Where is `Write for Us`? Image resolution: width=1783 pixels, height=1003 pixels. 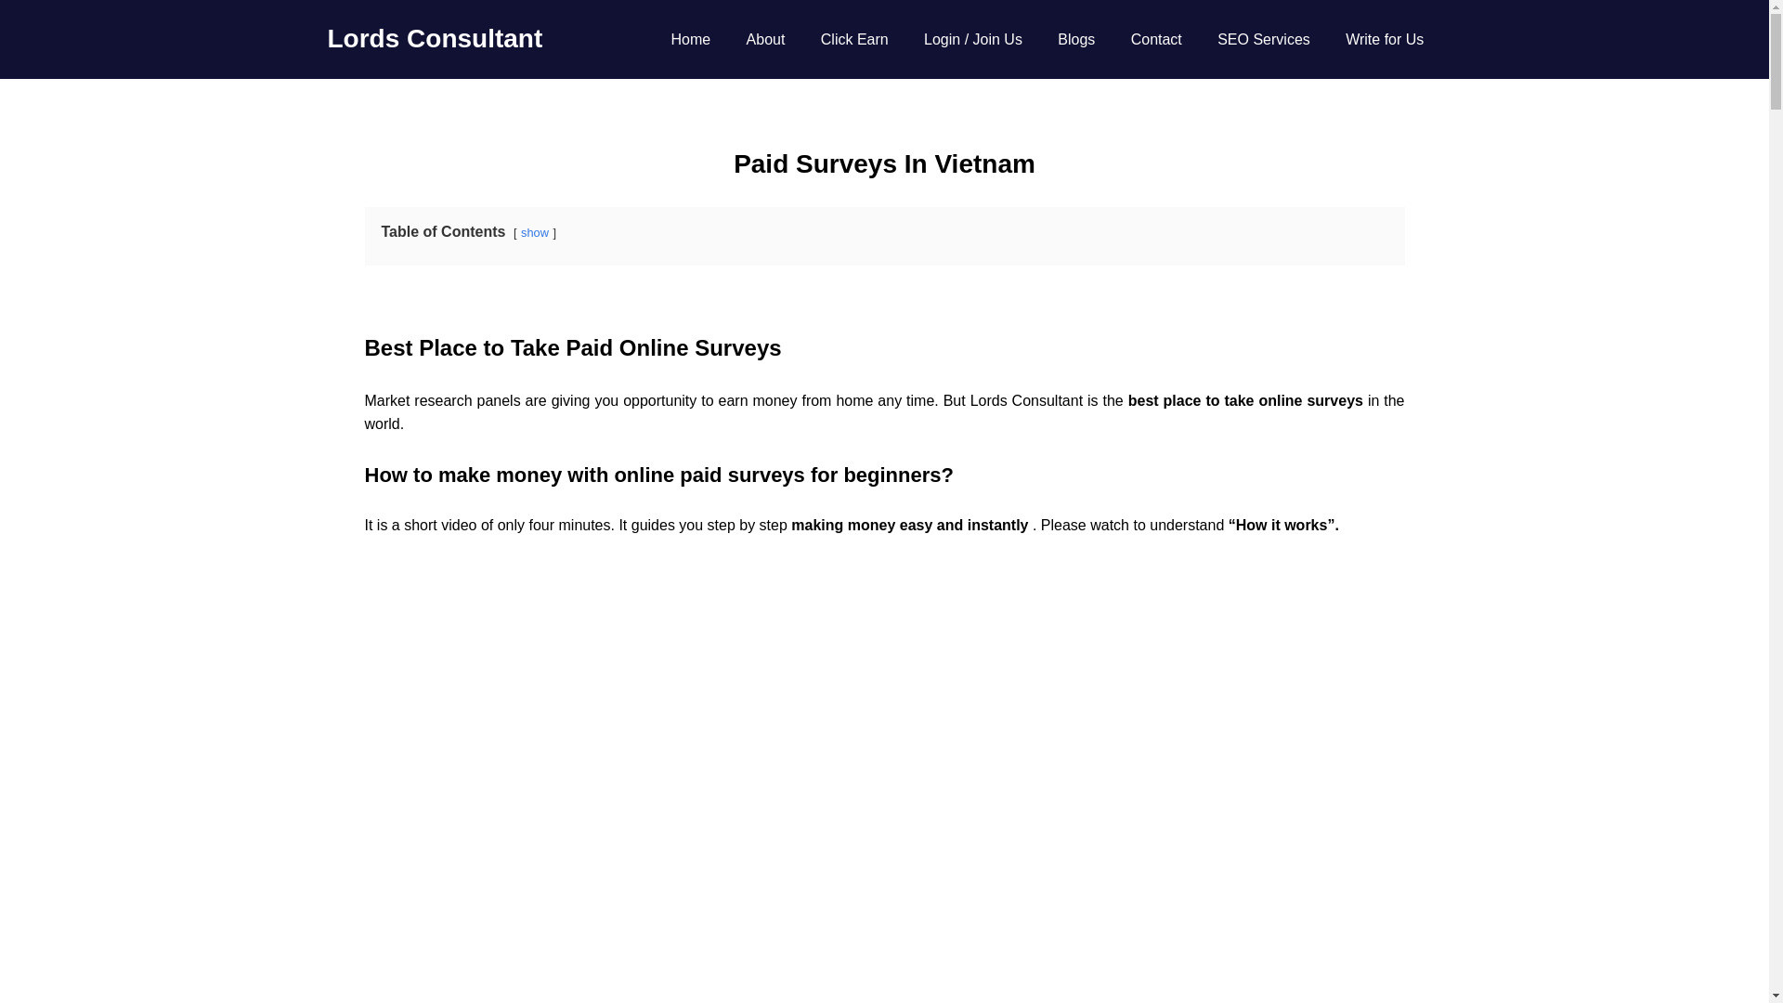
Write for Us is located at coordinates (1386, 40).